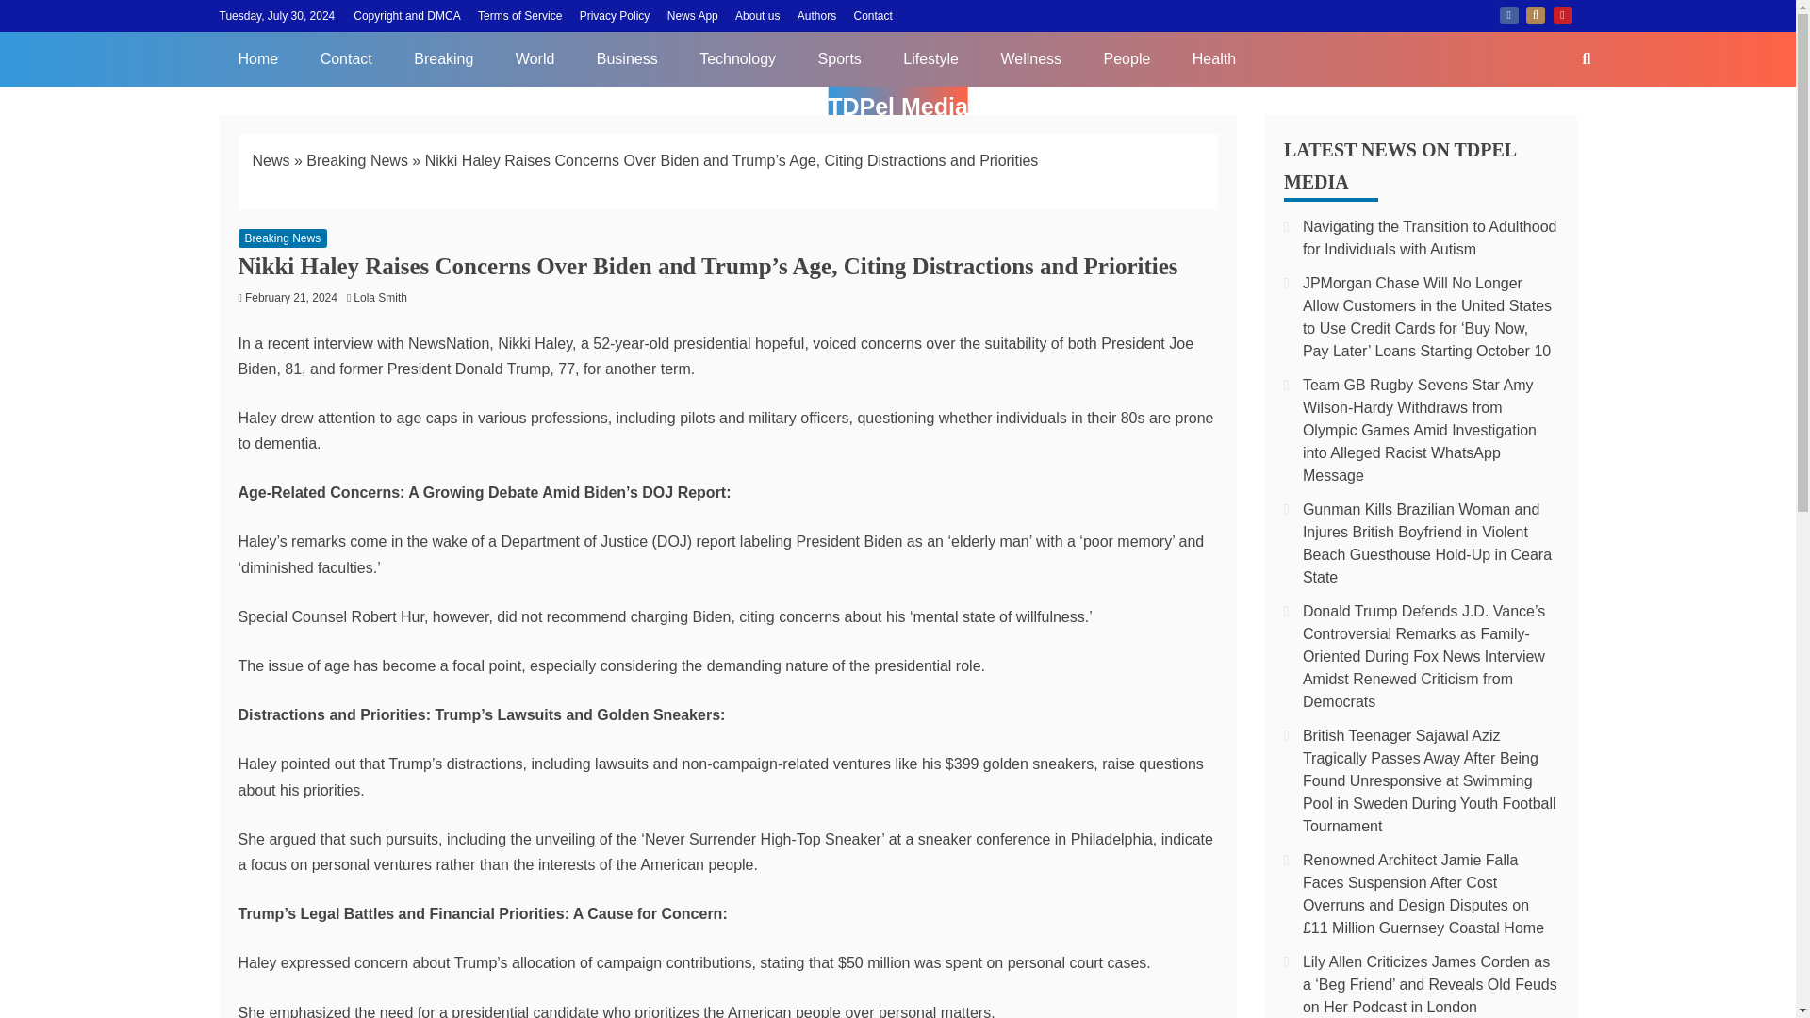  Describe the element at coordinates (1213, 58) in the screenshot. I see `Health` at that location.